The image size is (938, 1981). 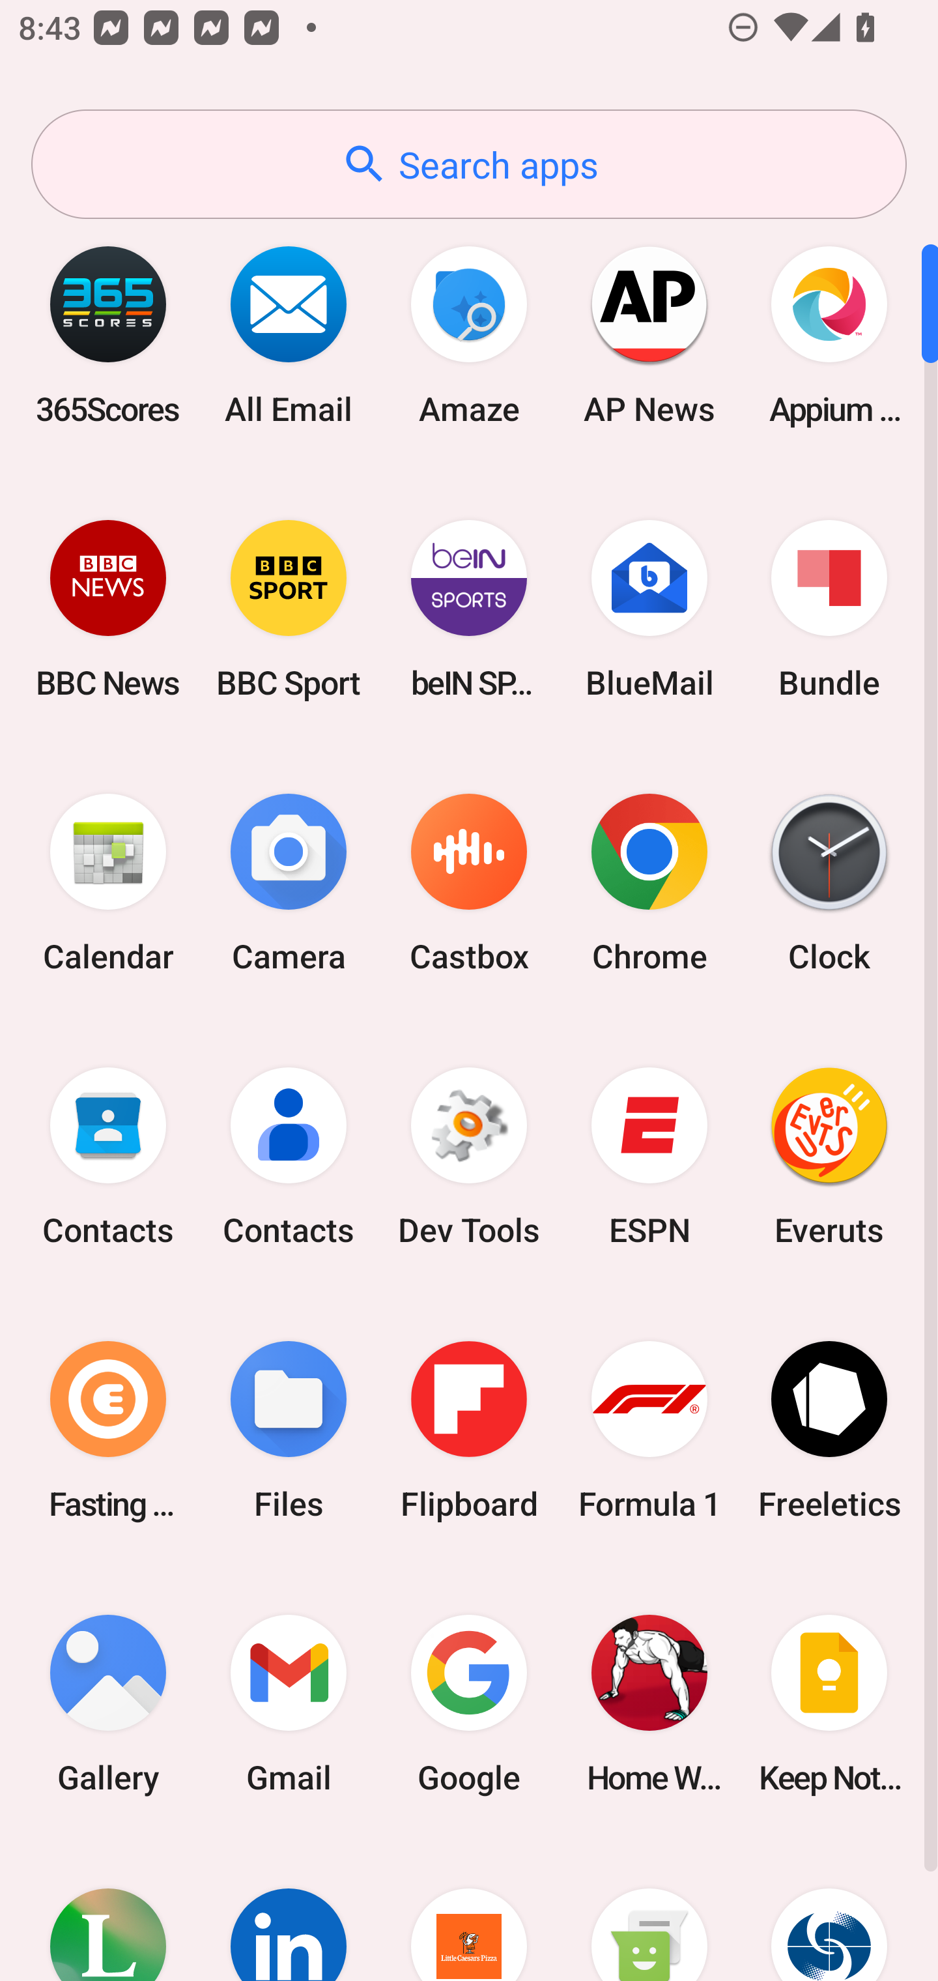 I want to click on BBC Sport, so click(x=289, y=609).